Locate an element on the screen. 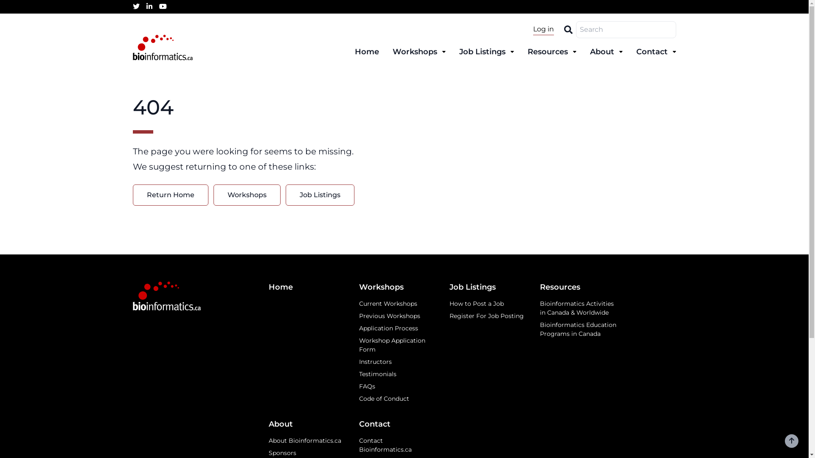 The width and height of the screenshot is (815, 458). Current Workshops is located at coordinates (398, 304).